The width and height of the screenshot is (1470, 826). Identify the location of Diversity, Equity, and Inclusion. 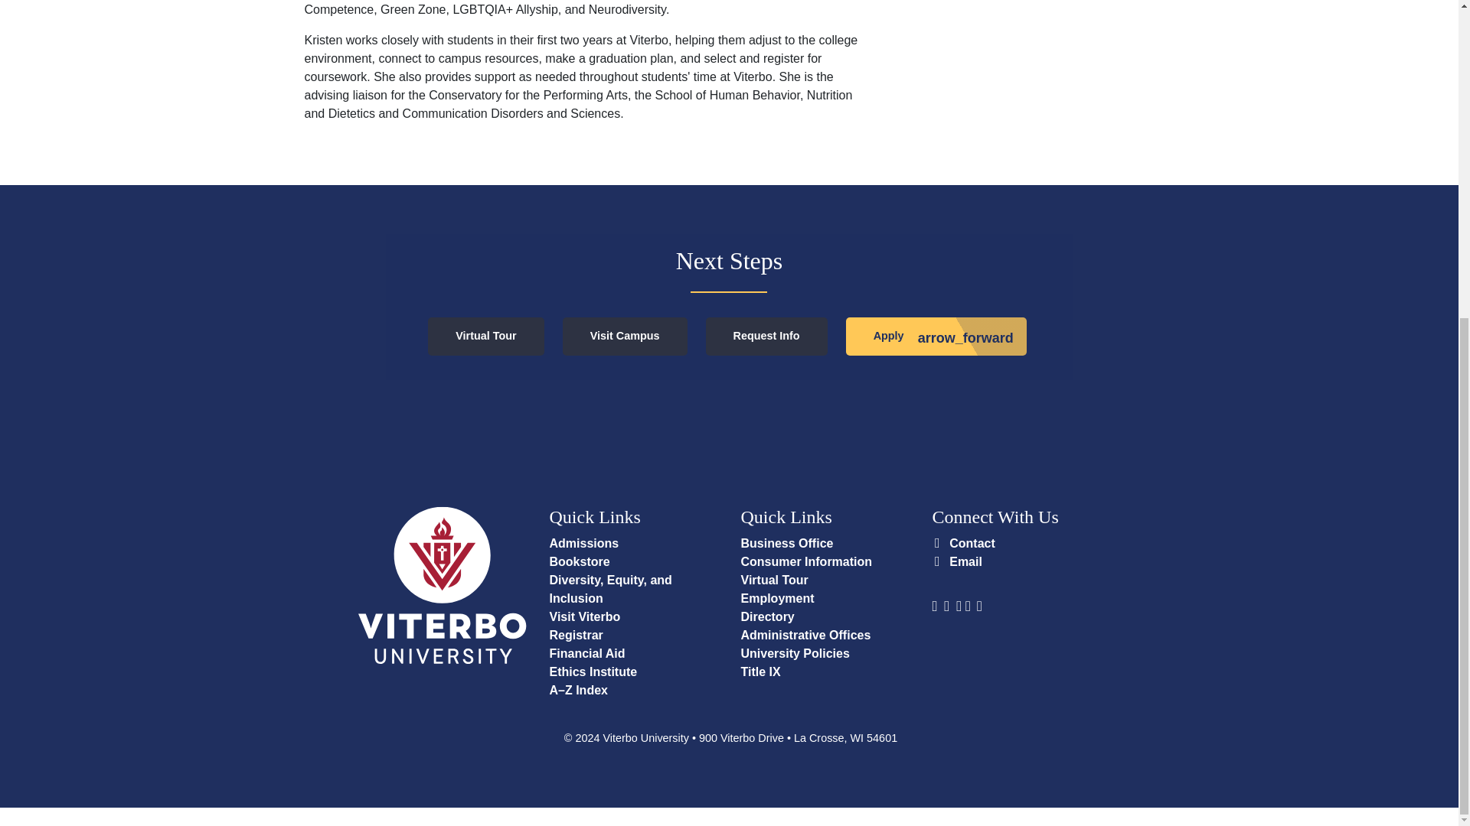
(611, 589).